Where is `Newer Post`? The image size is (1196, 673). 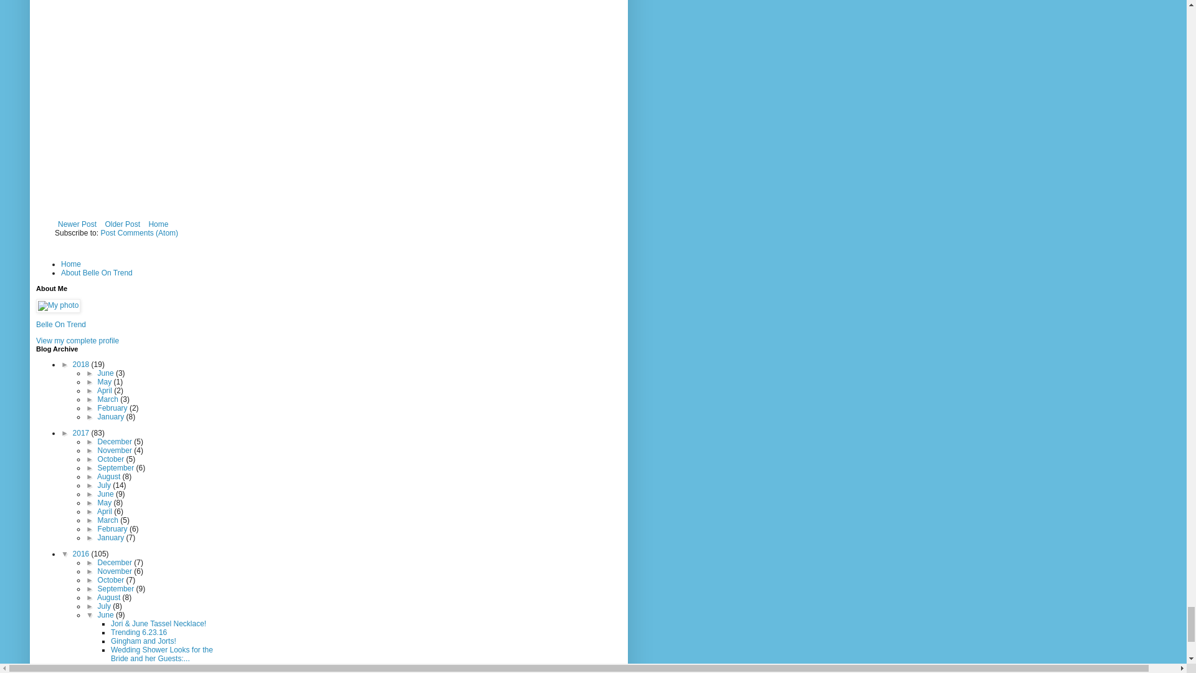
Newer Post is located at coordinates (77, 224).